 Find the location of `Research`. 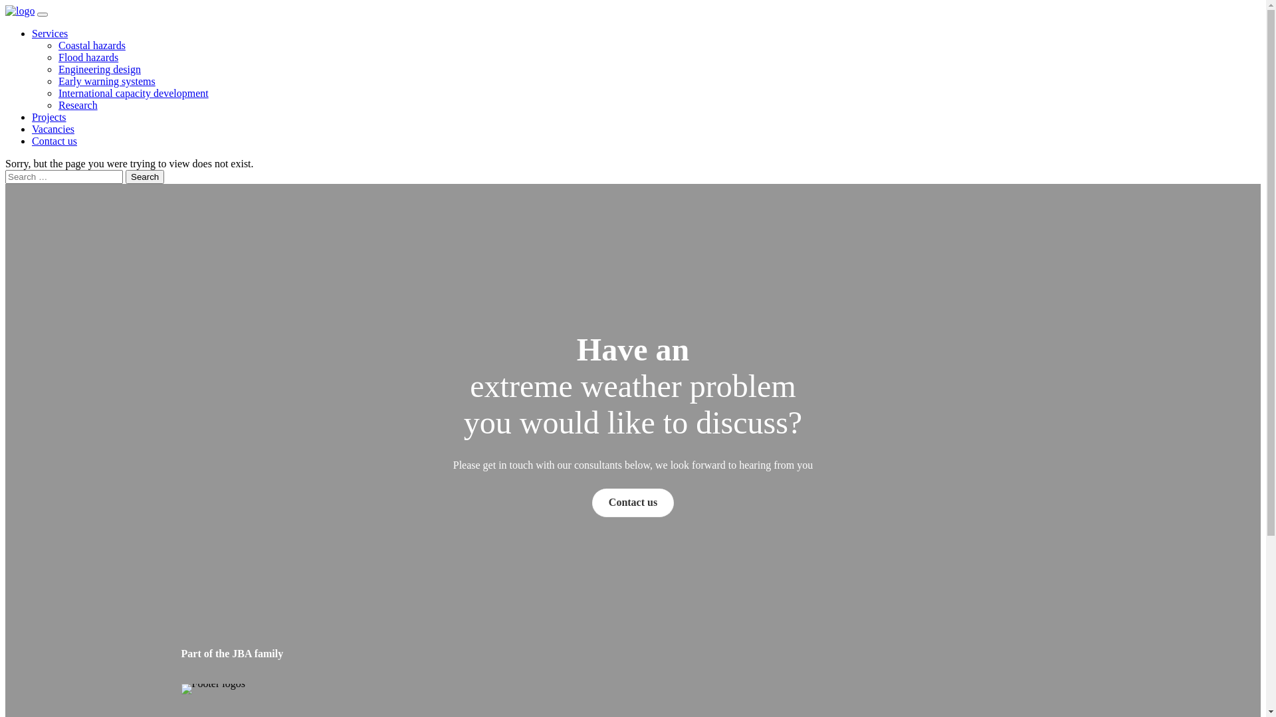

Research is located at coordinates (78, 105).